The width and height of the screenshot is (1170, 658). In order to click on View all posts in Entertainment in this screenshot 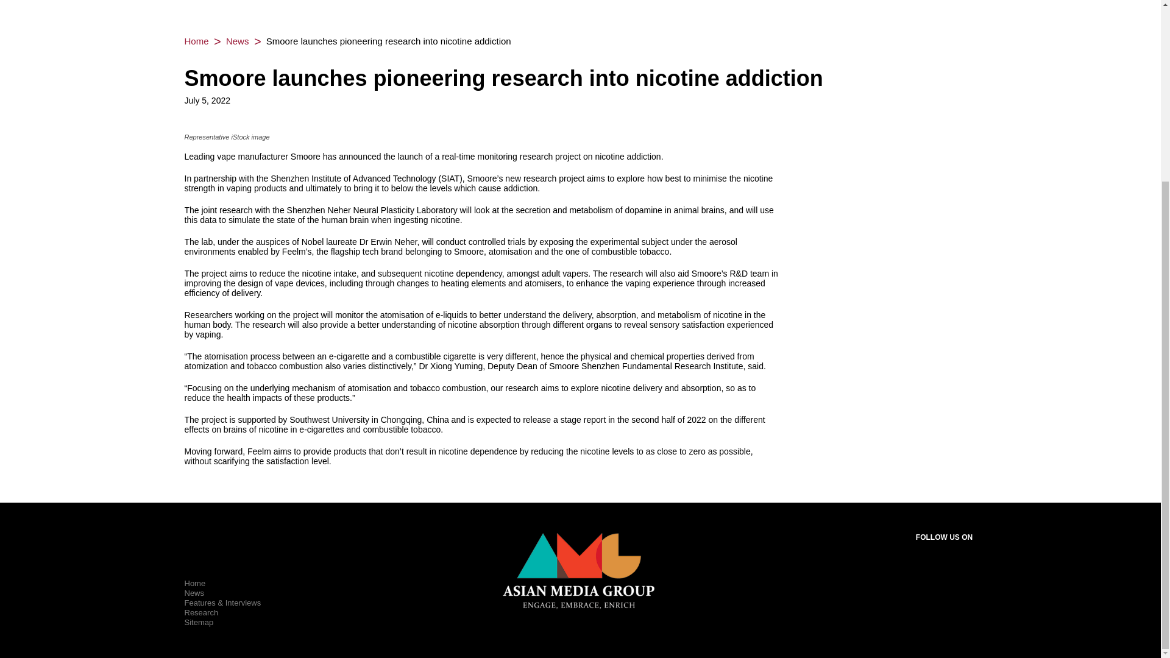, I will do `click(237, 41)`.